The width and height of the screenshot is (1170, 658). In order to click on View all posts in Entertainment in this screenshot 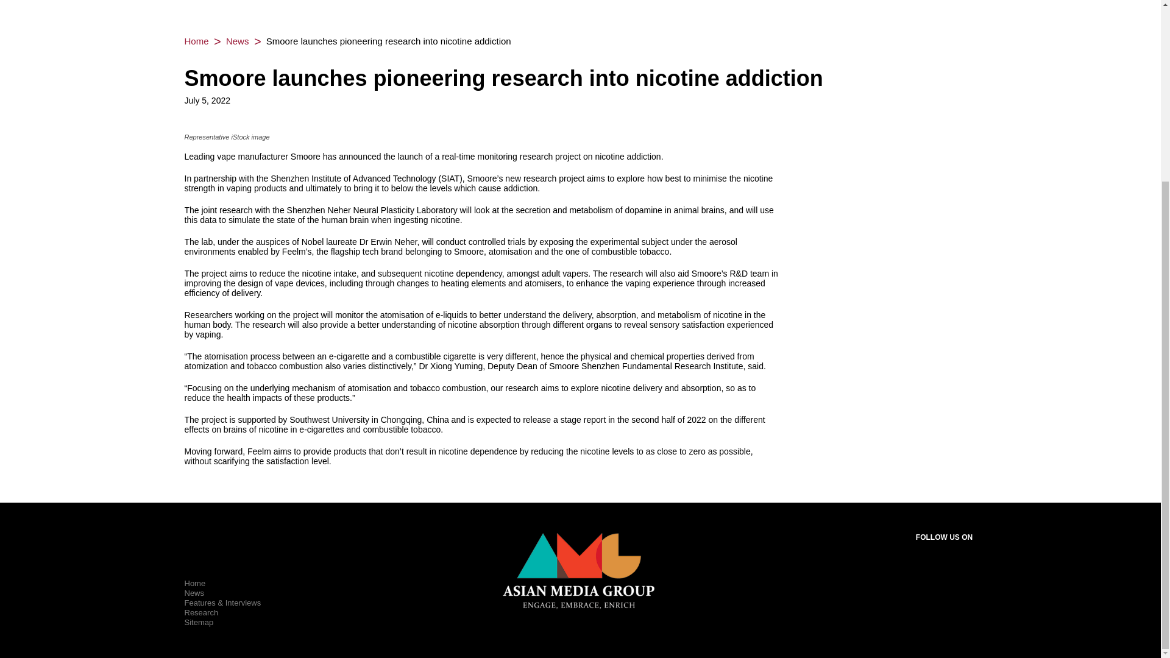, I will do `click(237, 41)`.